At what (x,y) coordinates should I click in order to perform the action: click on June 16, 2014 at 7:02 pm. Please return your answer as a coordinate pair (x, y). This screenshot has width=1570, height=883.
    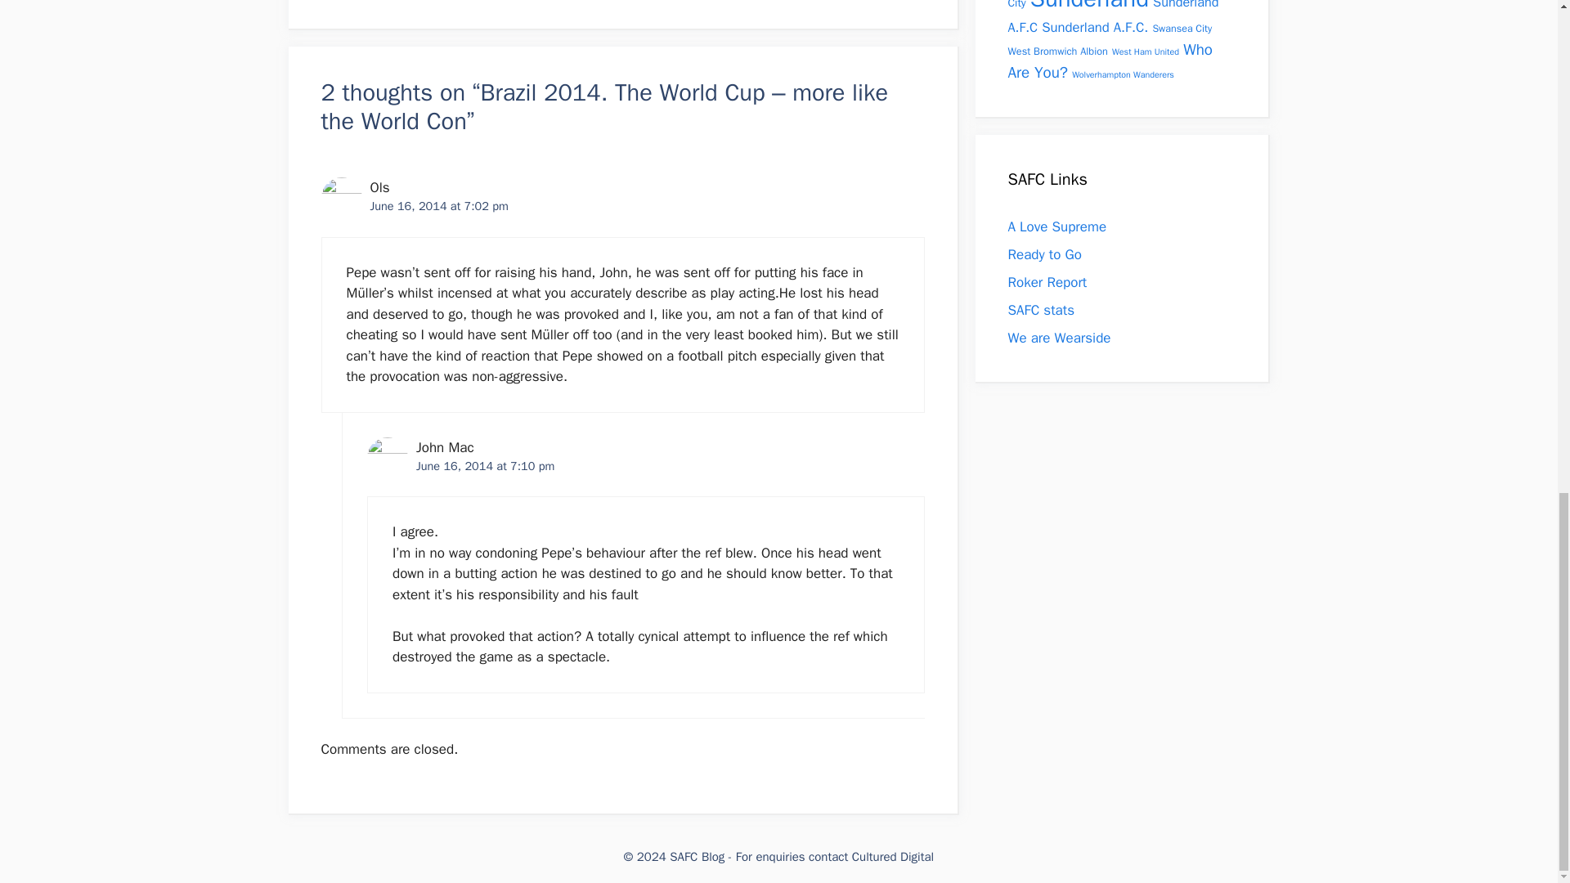
    Looking at the image, I should click on (438, 206).